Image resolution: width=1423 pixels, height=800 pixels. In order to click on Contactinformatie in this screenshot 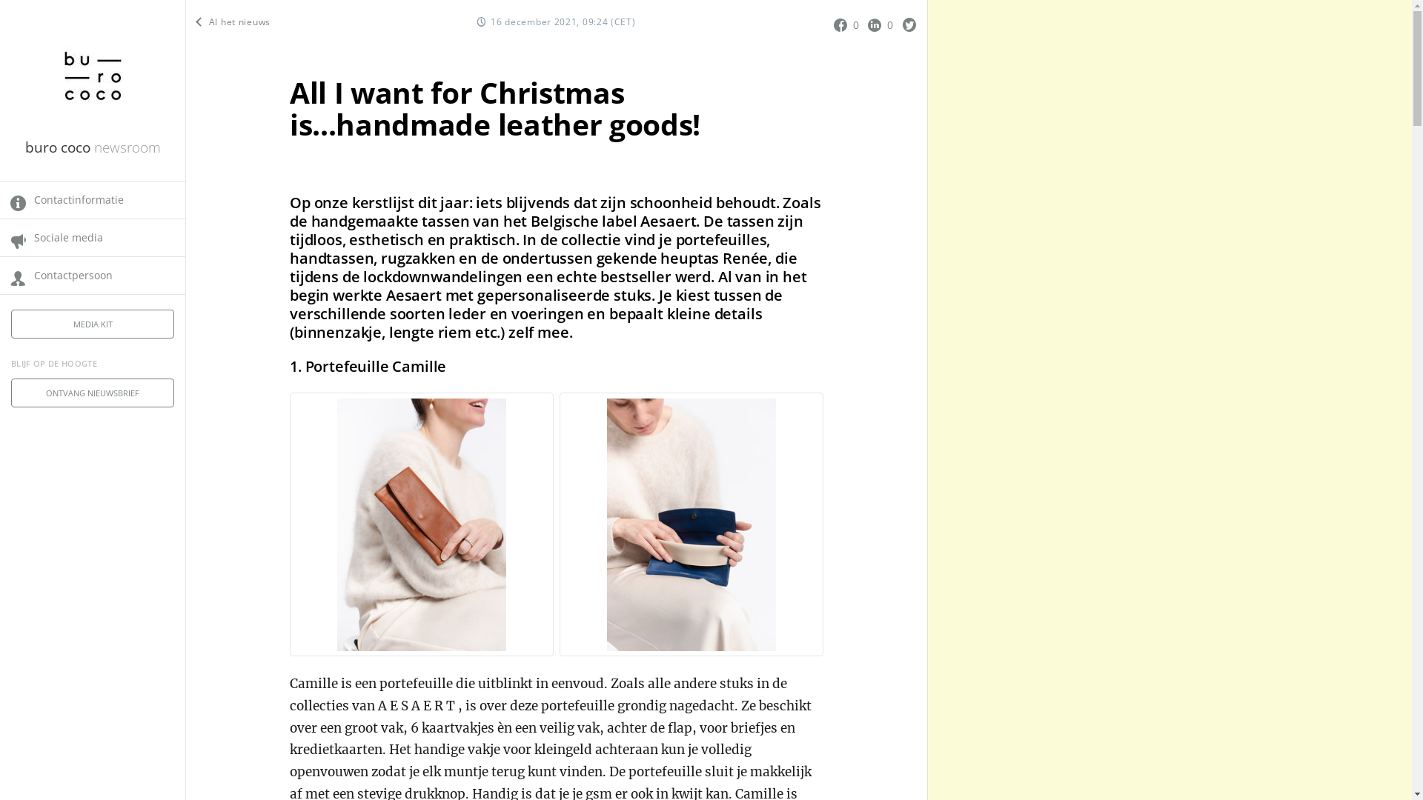, I will do `click(93, 201)`.